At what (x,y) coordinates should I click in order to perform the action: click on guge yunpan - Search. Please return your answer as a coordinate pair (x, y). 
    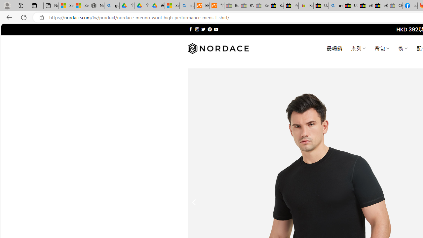
    Looking at the image, I should click on (112, 6).